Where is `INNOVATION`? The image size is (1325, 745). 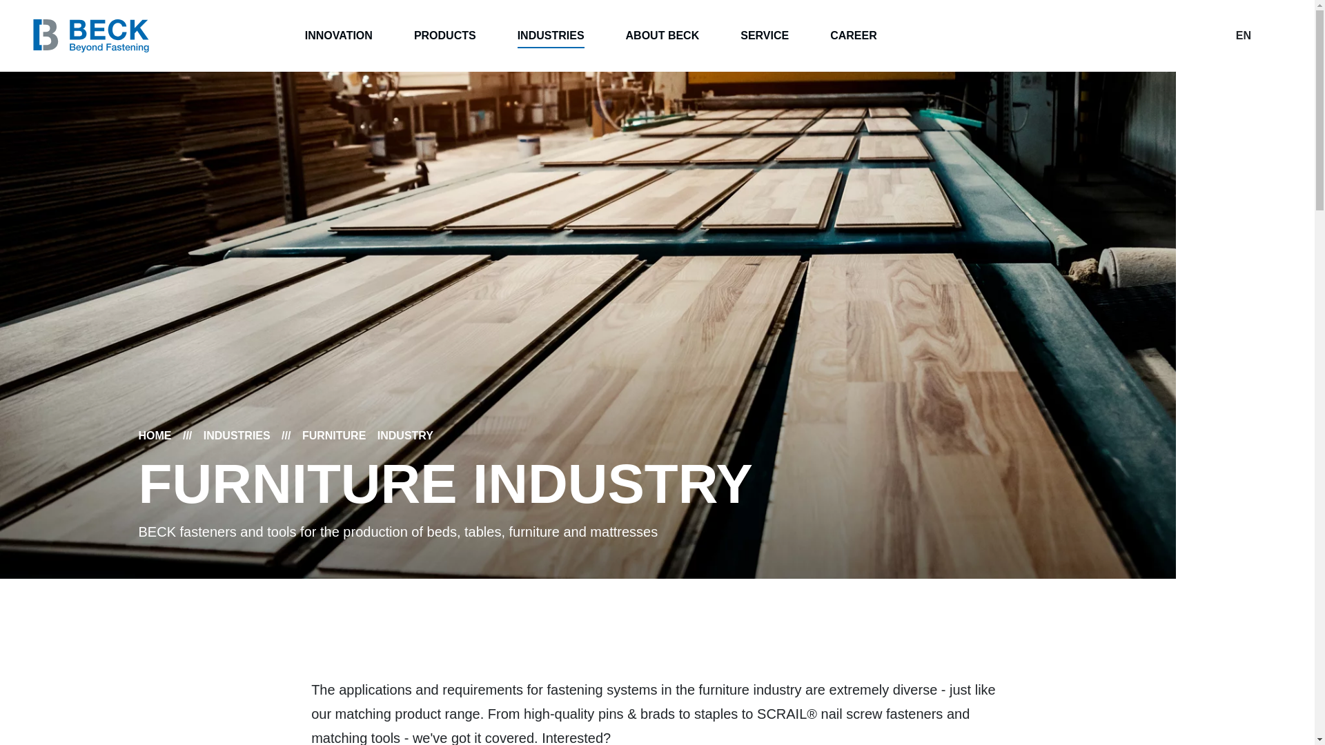 INNOVATION is located at coordinates (338, 36).